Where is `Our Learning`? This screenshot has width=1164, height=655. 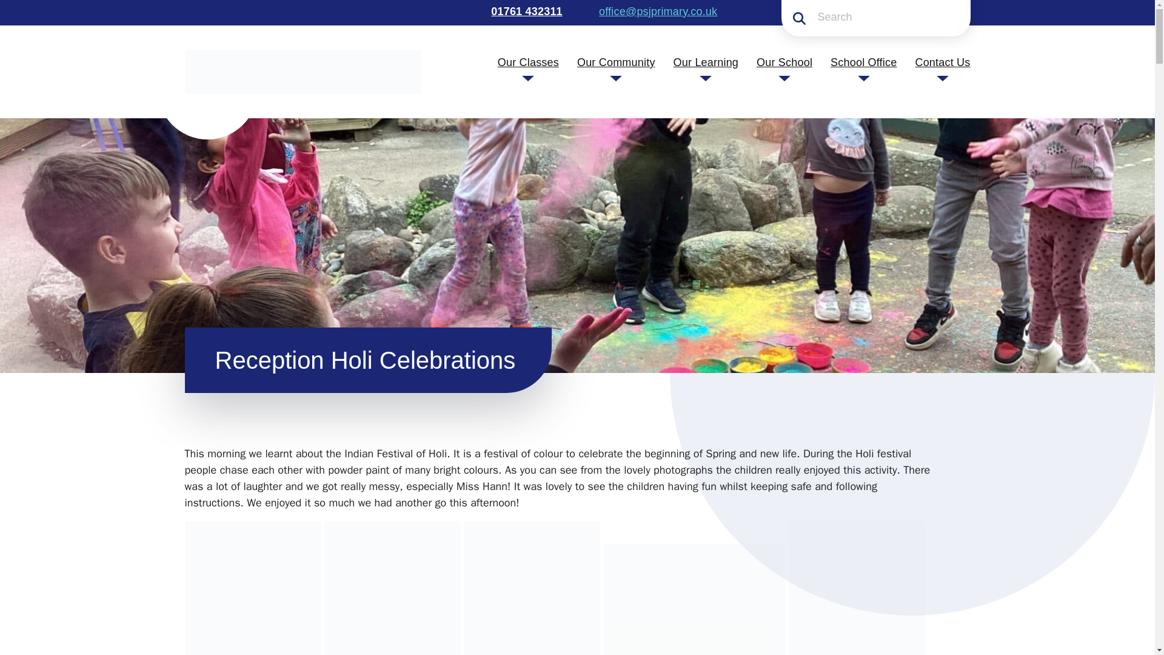 Our Learning is located at coordinates (706, 62).